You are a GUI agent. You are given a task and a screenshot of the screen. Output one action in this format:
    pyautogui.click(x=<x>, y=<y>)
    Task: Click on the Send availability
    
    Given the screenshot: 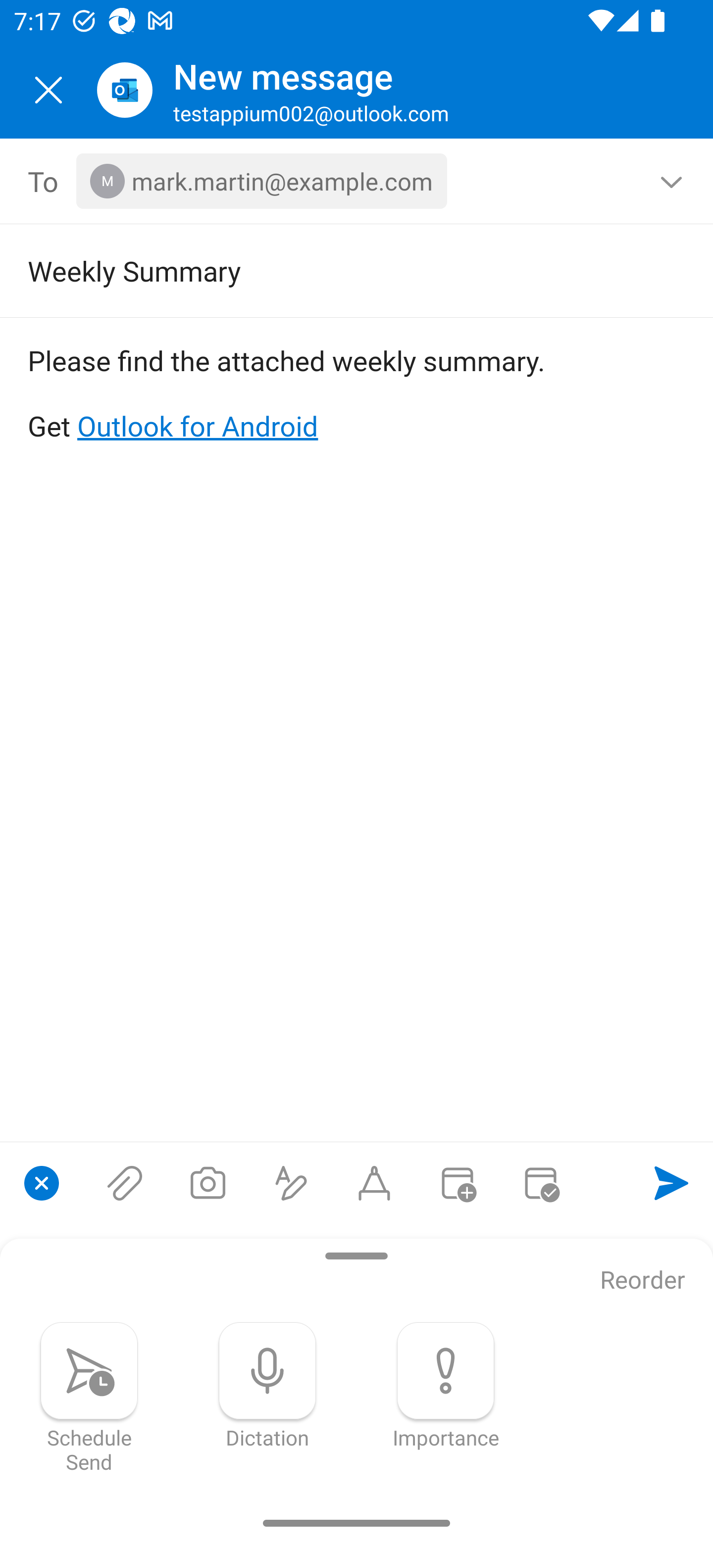 What is the action you would take?
    pyautogui.click(x=541, y=1183)
    